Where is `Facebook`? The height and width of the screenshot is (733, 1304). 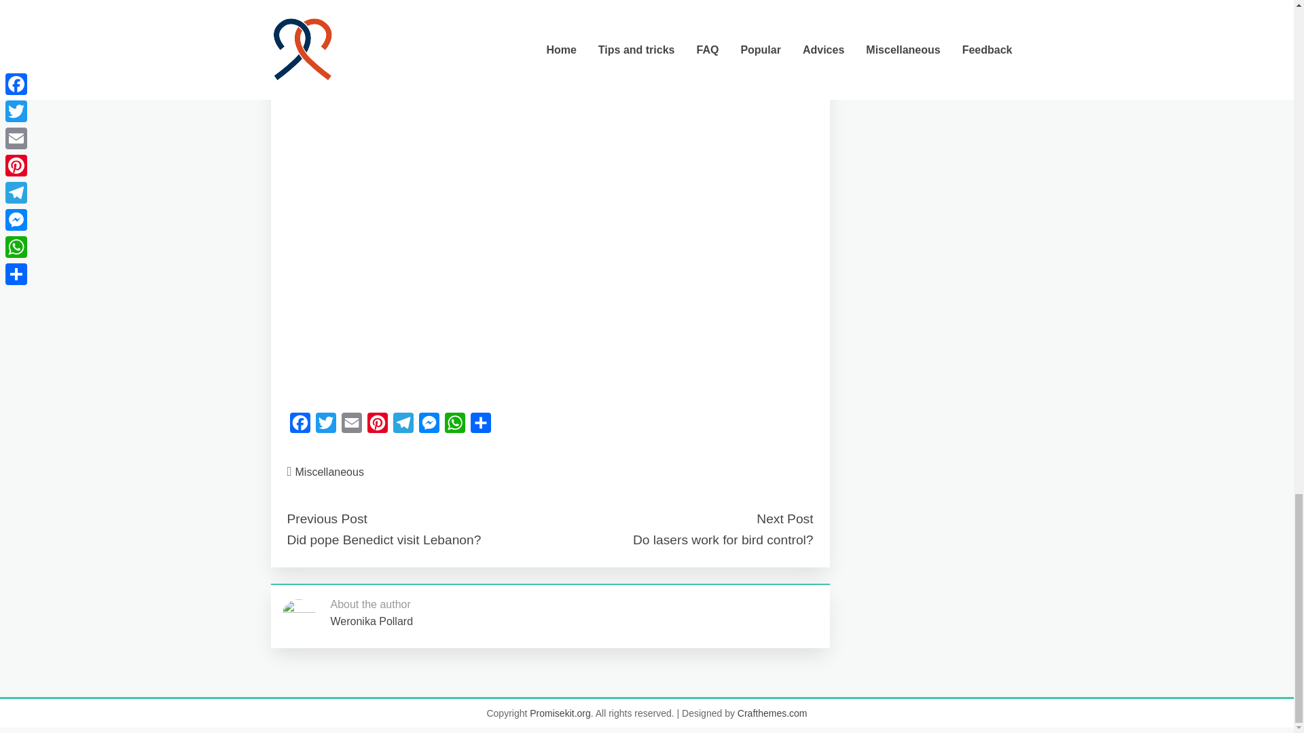 Facebook is located at coordinates (300, 426).